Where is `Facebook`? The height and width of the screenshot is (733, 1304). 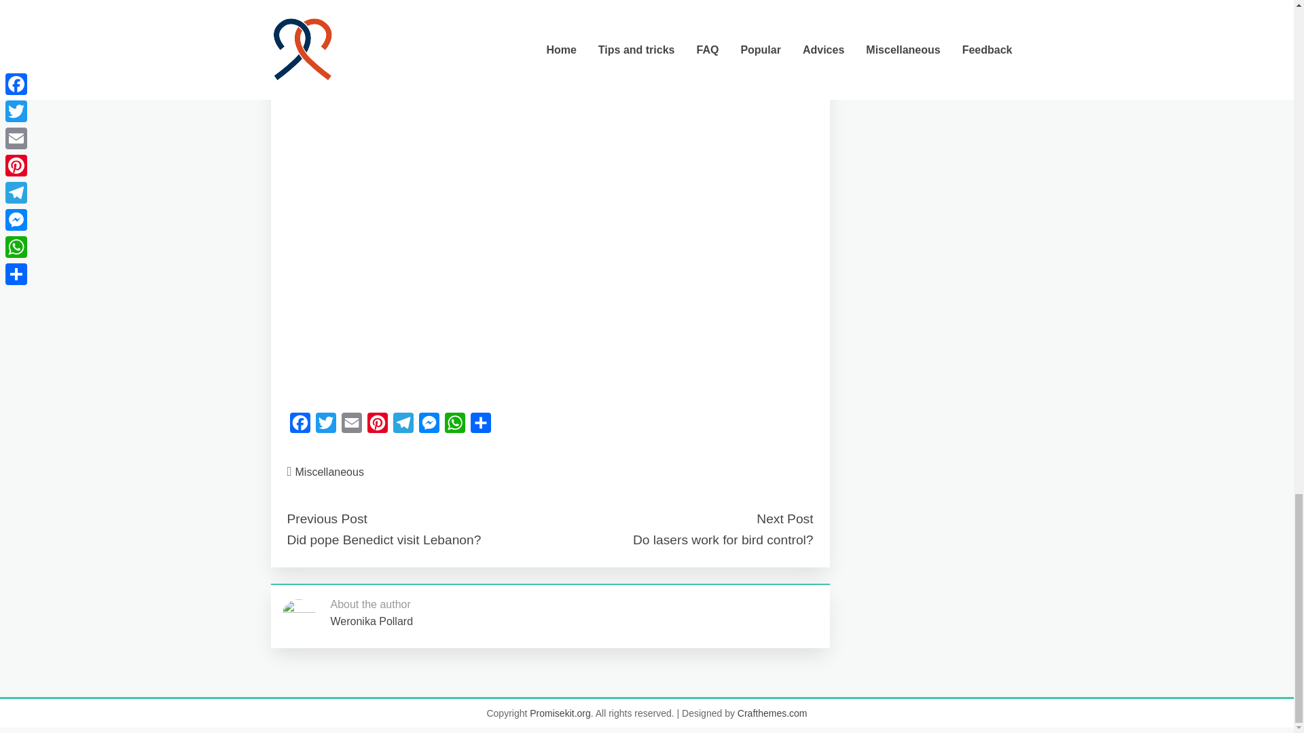 Facebook is located at coordinates (300, 426).